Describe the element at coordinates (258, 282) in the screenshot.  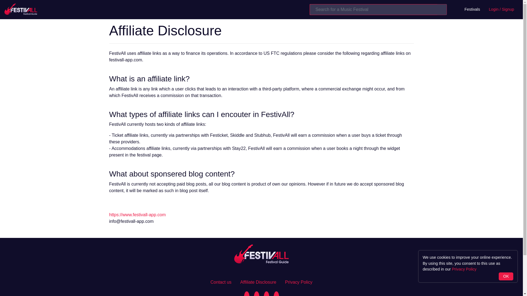
I see `Affiliate Disclosure` at that location.